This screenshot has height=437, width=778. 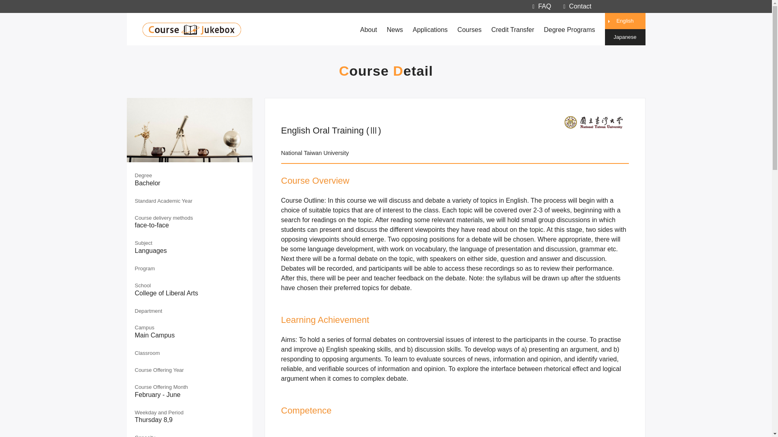 What do you see at coordinates (624, 21) in the screenshot?
I see `english` at bounding box center [624, 21].